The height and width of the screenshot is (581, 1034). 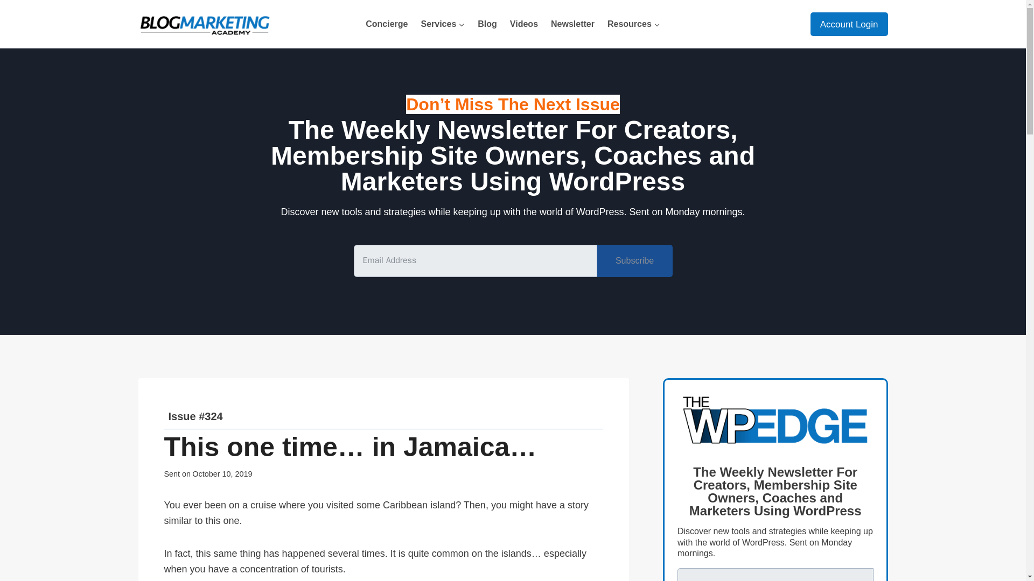 I want to click on Services, so click(x=443, y=24).